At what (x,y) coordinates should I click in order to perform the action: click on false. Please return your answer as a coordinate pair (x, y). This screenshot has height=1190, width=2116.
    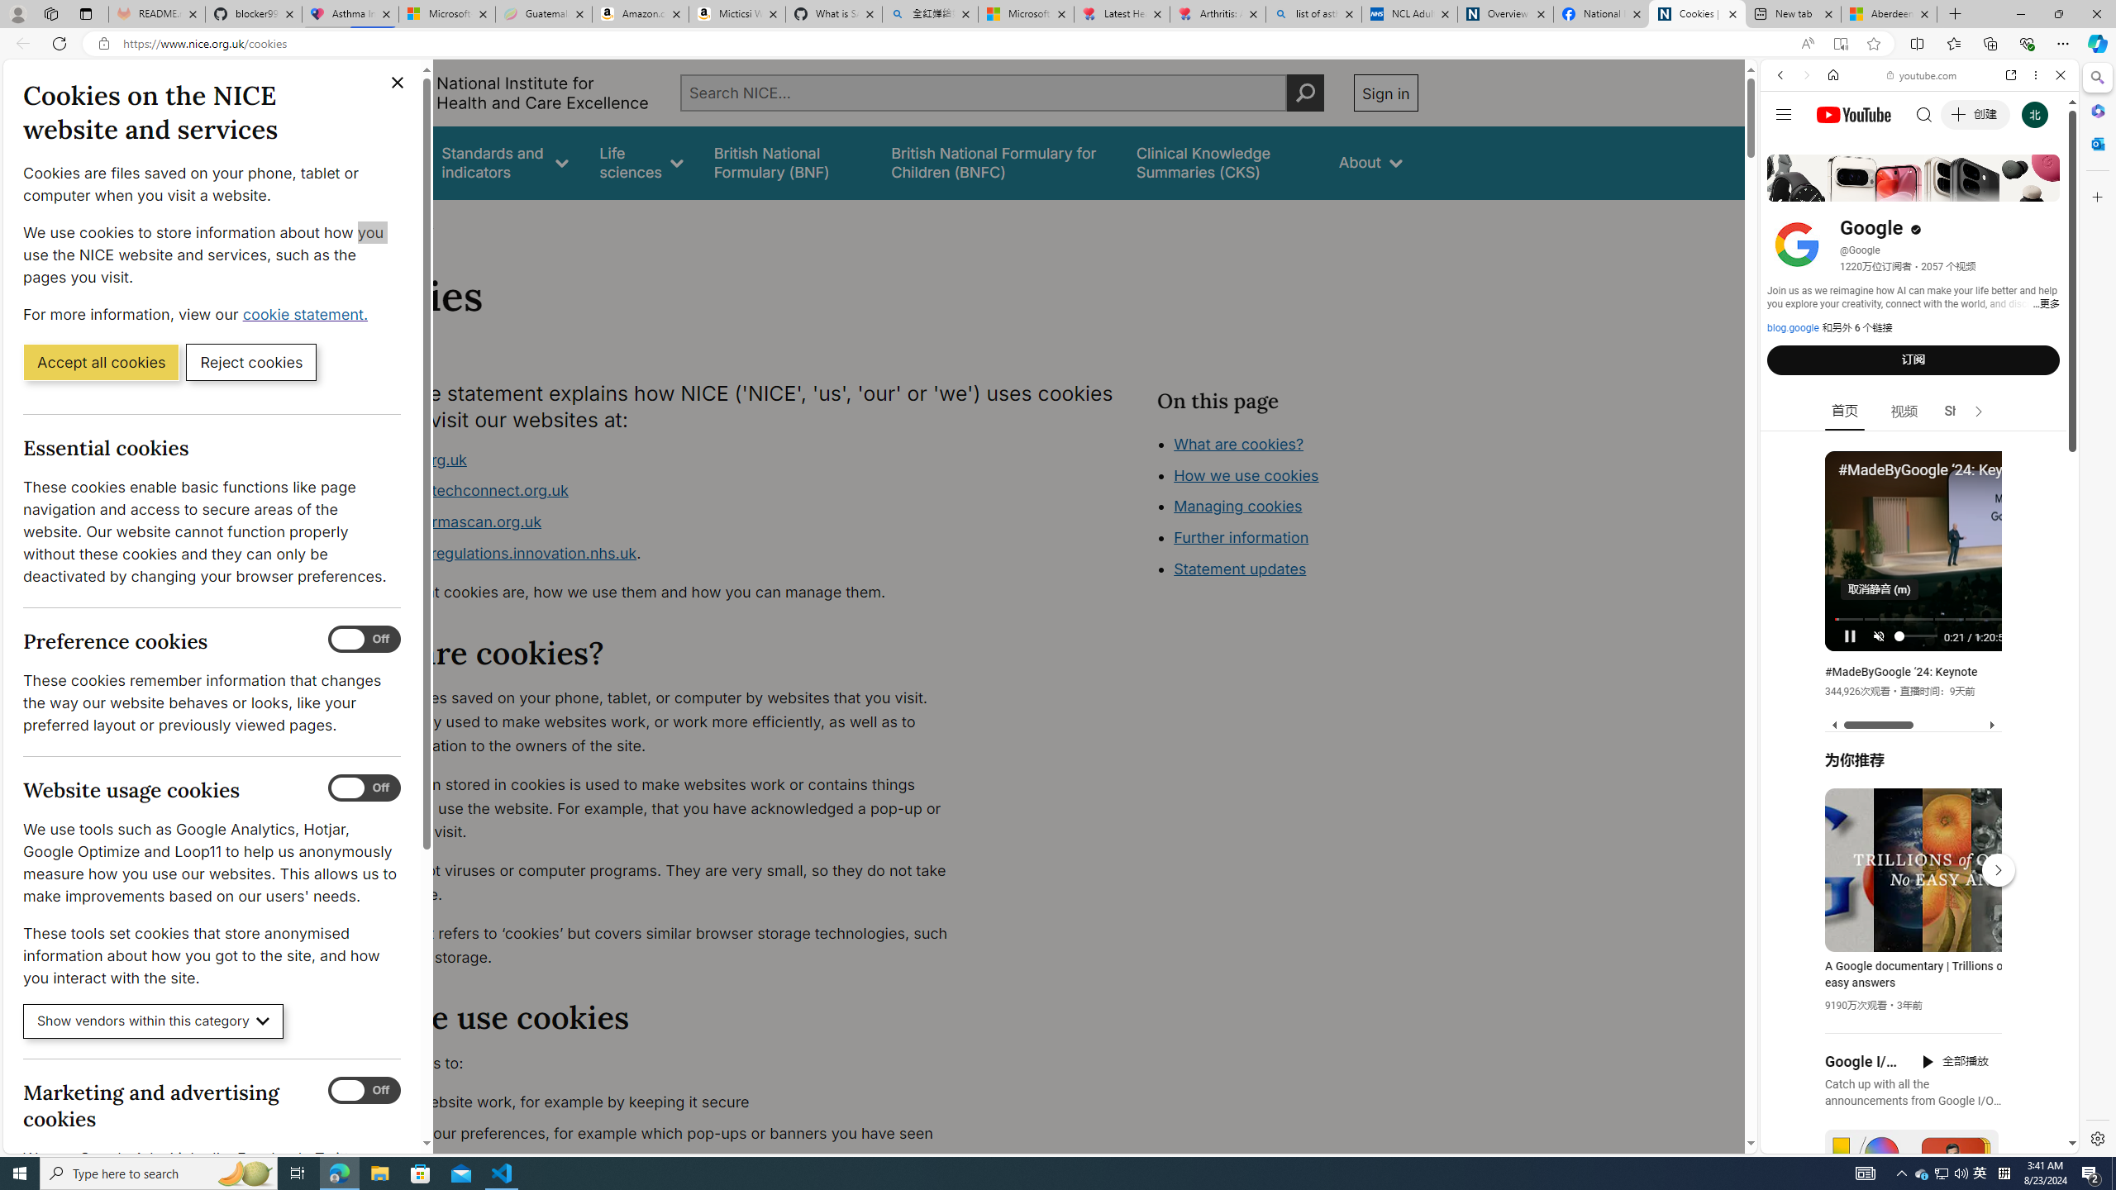
    Looking at the image, I should click on (1222, 162).